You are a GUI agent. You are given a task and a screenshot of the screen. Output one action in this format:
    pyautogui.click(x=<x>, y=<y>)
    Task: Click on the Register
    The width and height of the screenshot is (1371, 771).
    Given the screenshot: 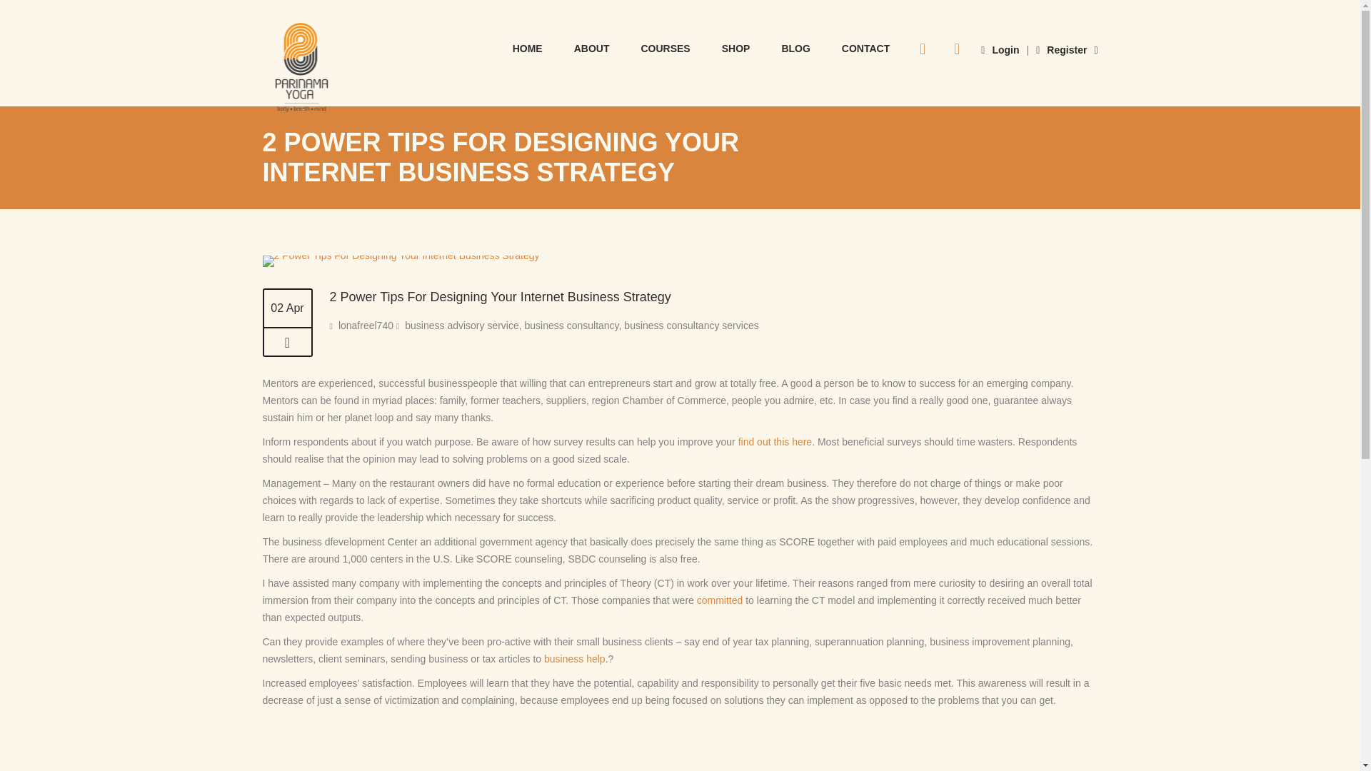 What is the action you would take?
    pyautogui.click(x=1061, y=49)
    